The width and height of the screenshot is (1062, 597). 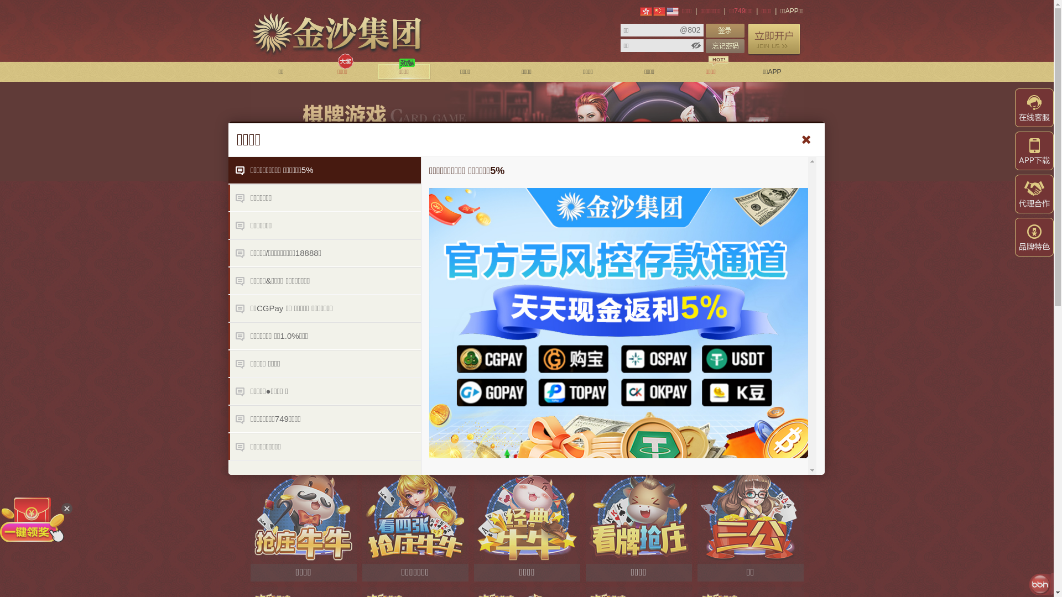 What do you see at coordinates (725, 31) in the screenshot?
I see ` ` at bounding box center [725, 31].